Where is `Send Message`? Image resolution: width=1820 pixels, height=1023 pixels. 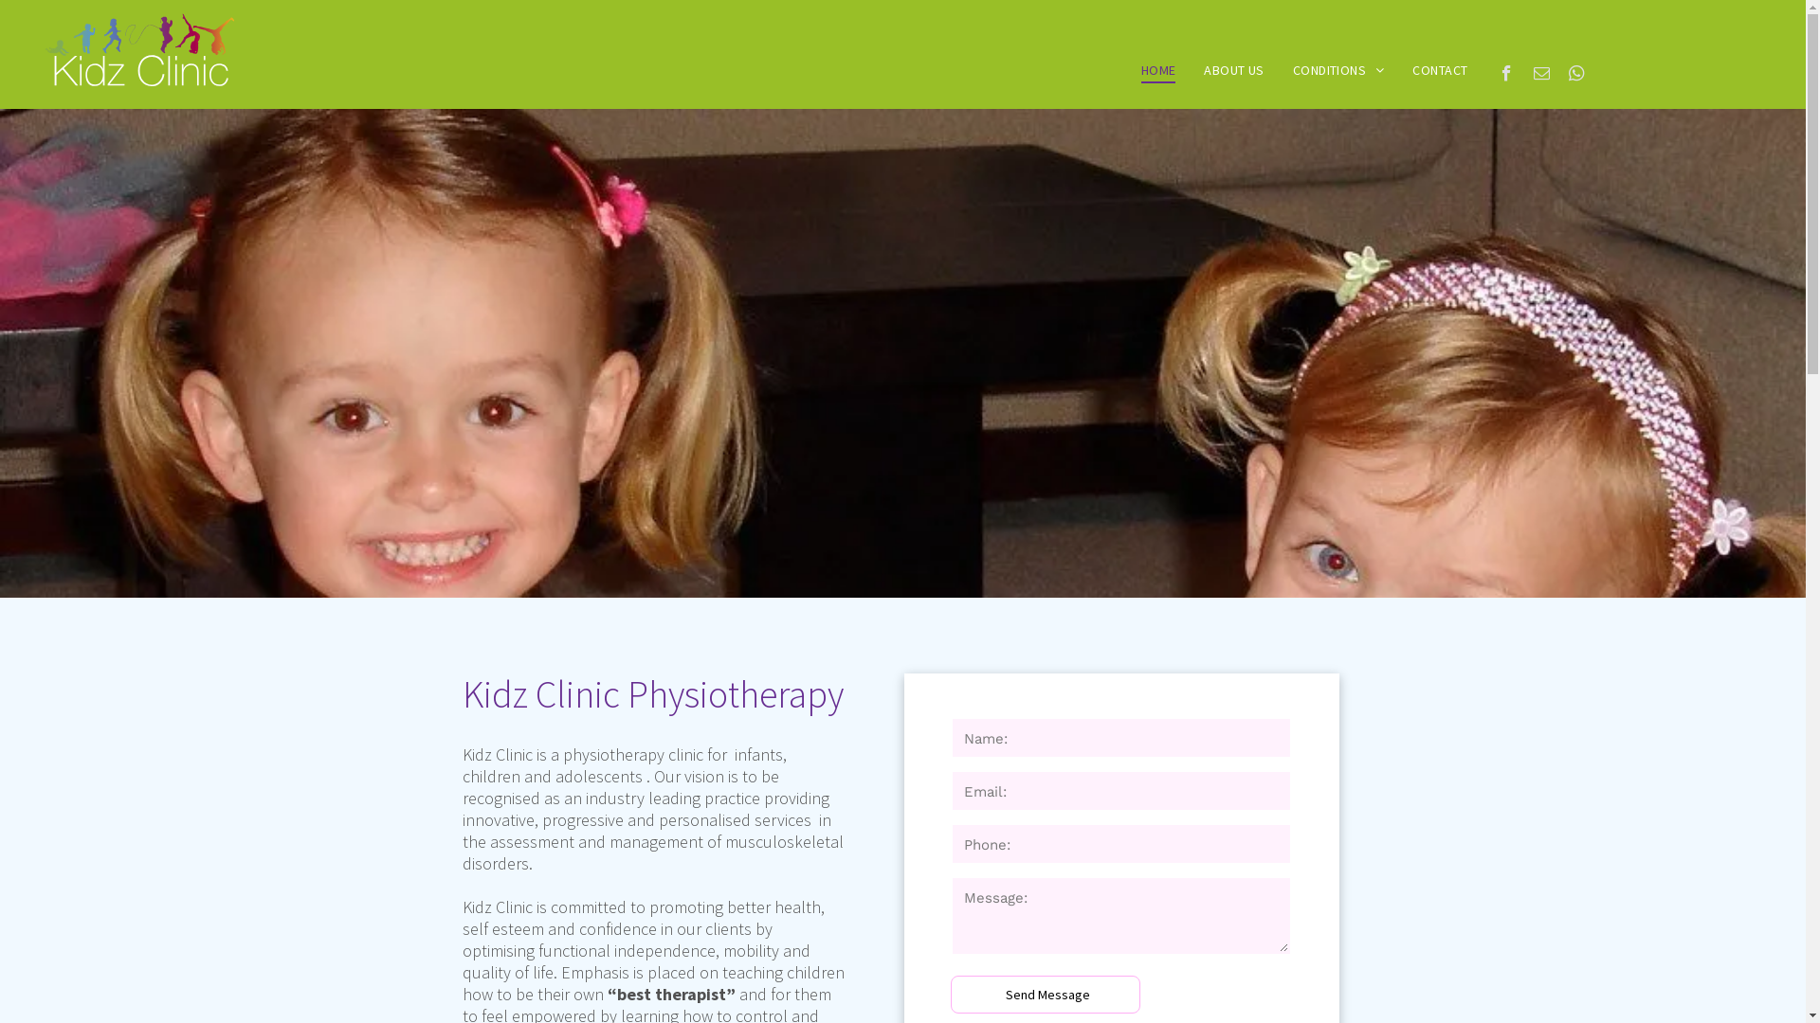
Send Message is located at coordinates (1047, 995).